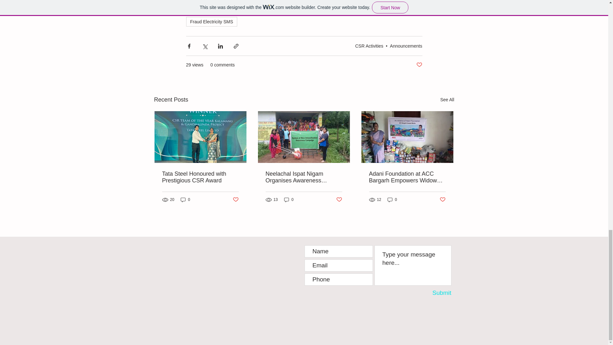  What do you see at coordinates (406, 46) in the screenshot?
I see `Announcements` at bounding box center [406, 46].